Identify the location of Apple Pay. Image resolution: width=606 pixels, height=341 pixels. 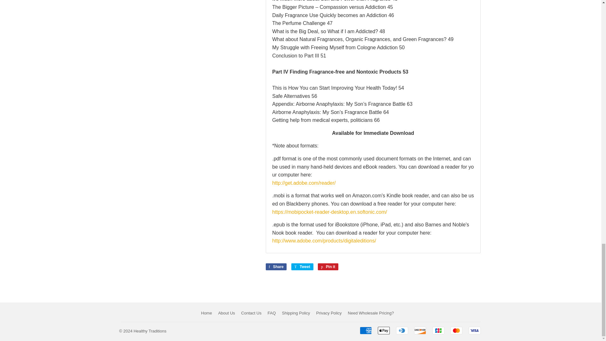
(383, 330).